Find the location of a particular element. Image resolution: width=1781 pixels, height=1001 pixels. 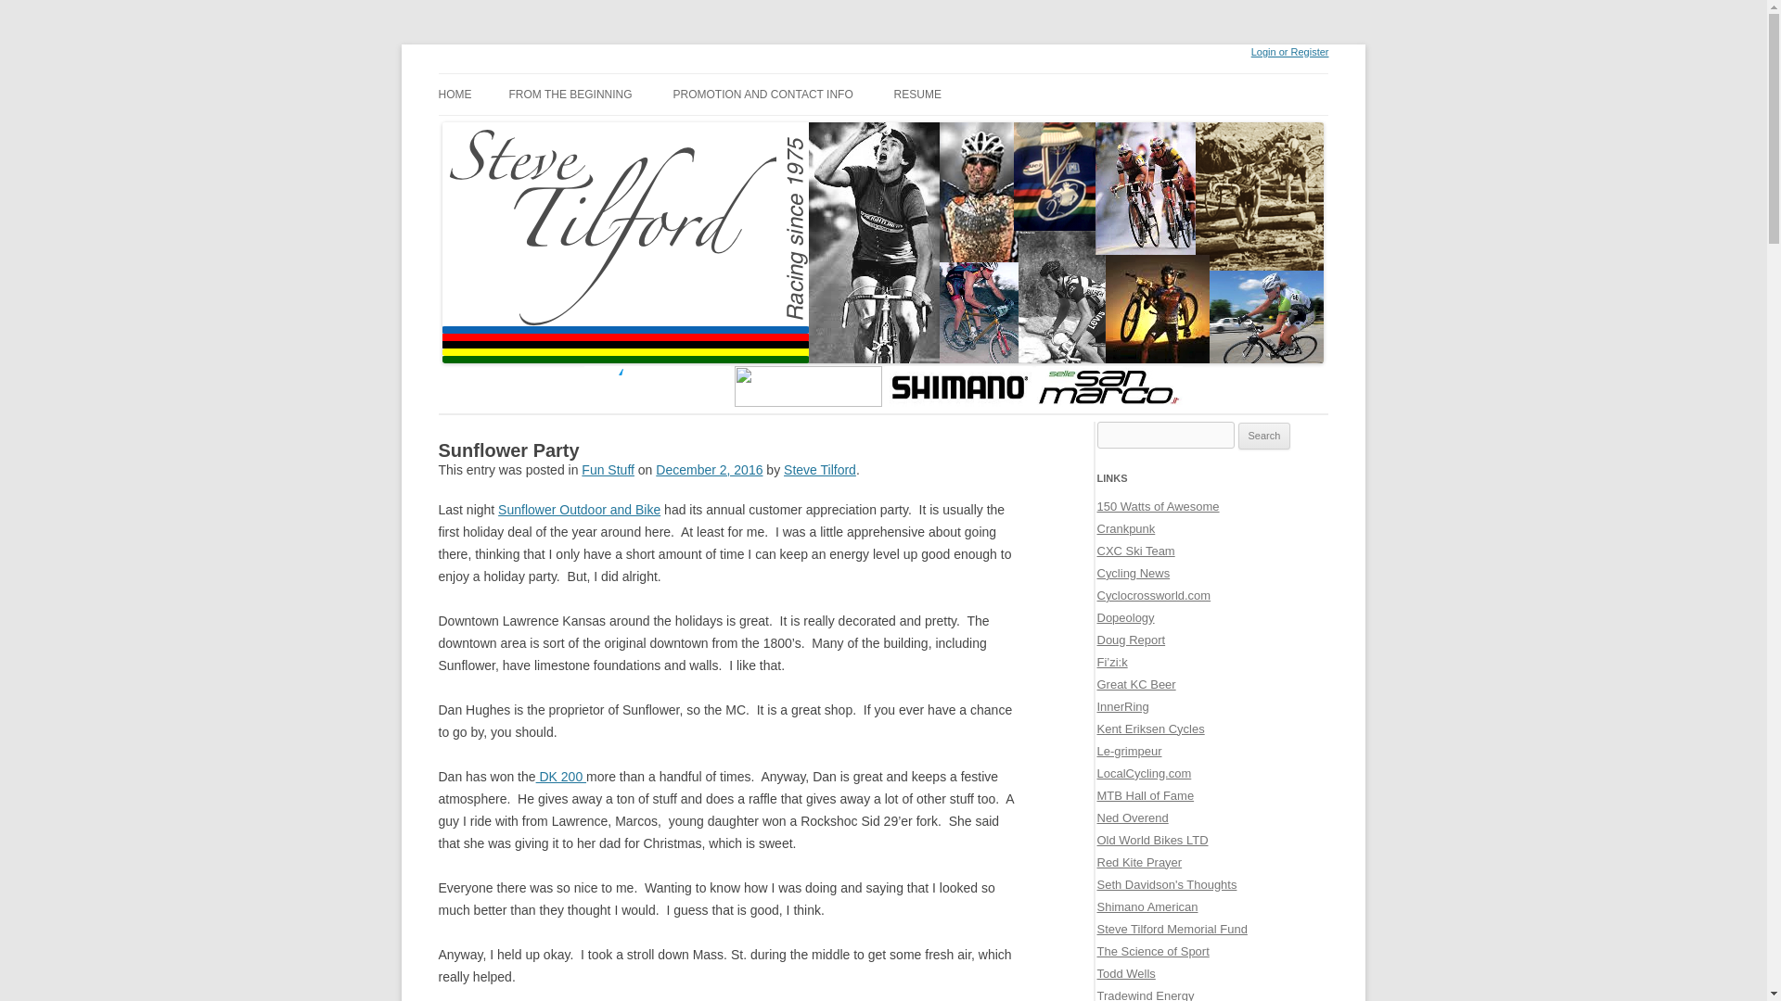

Great KC Beer is located at coordinates (1135, 684).